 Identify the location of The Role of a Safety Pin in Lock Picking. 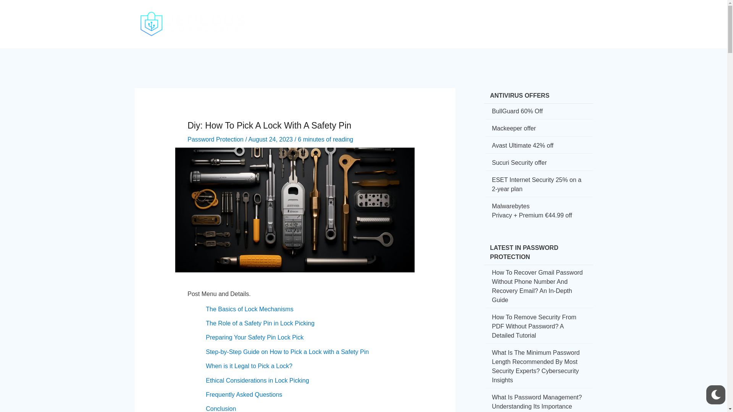
(260, 323).